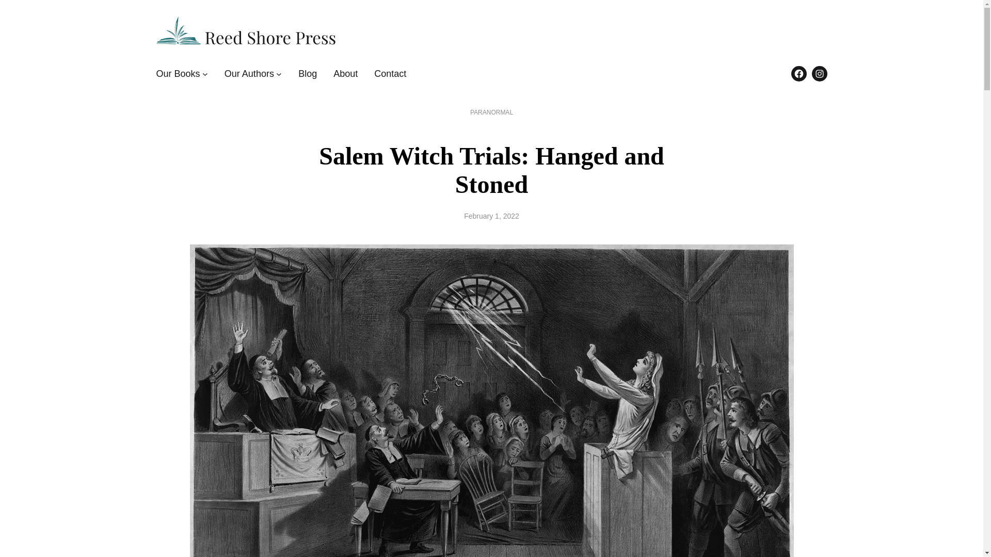  Describe the element at coordinates (178, 73) in the screenshot. I see `Our Books` at that location.